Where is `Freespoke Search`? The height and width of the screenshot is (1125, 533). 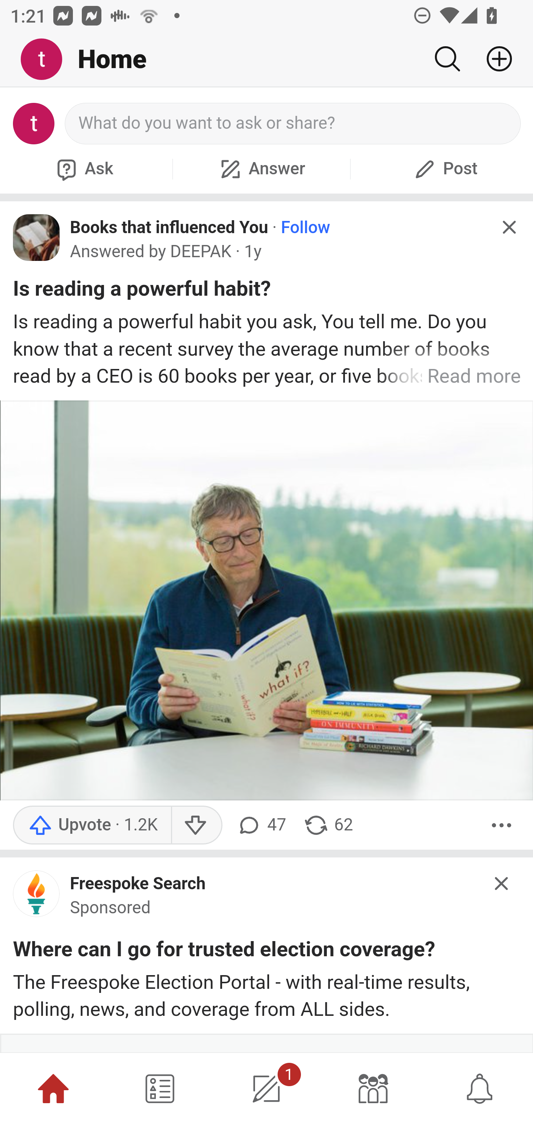
Freespoke Search is located at coordinates (138, 883).